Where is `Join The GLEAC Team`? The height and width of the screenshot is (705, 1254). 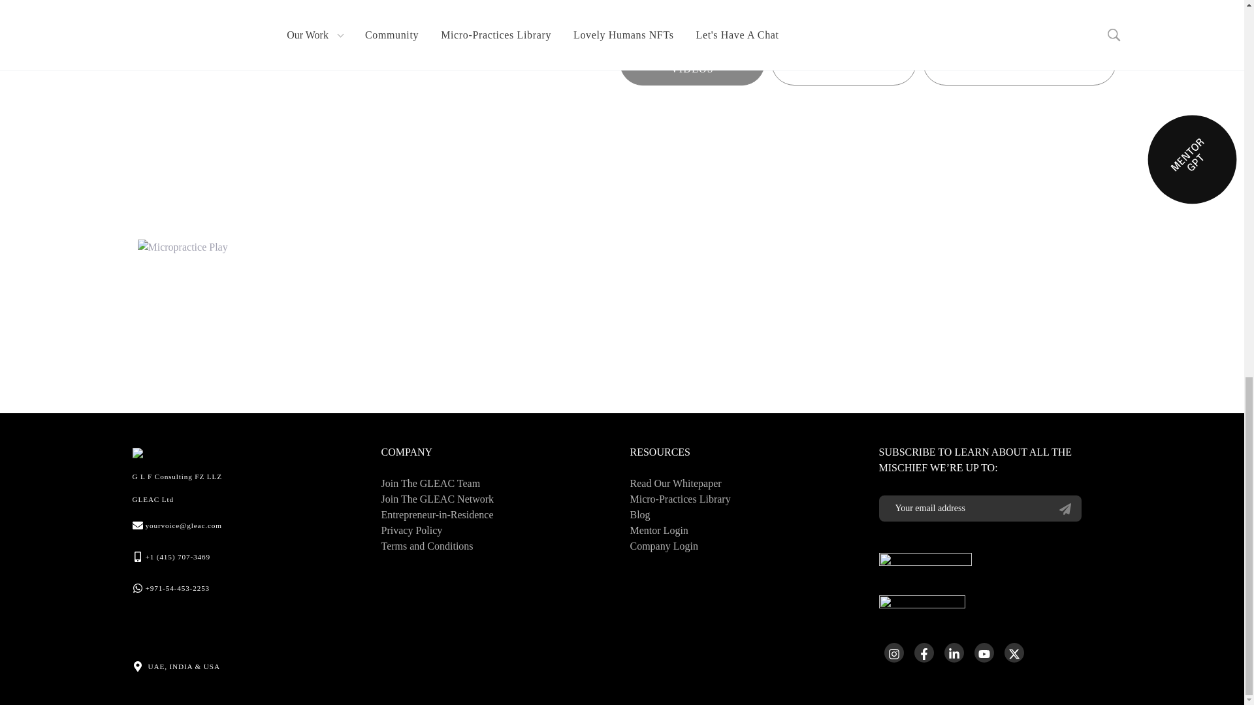
Join The GLEAC Team is located at coordinates (430, 483).